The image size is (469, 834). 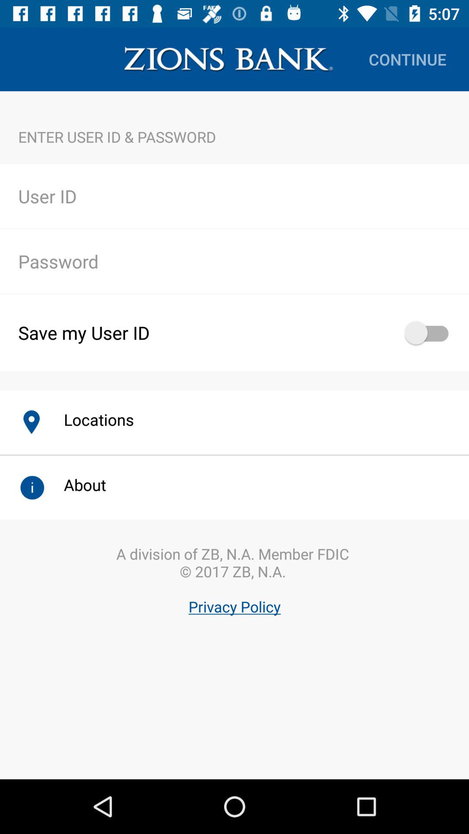 I want to click on flip until locations, so click(x=89, y=420).